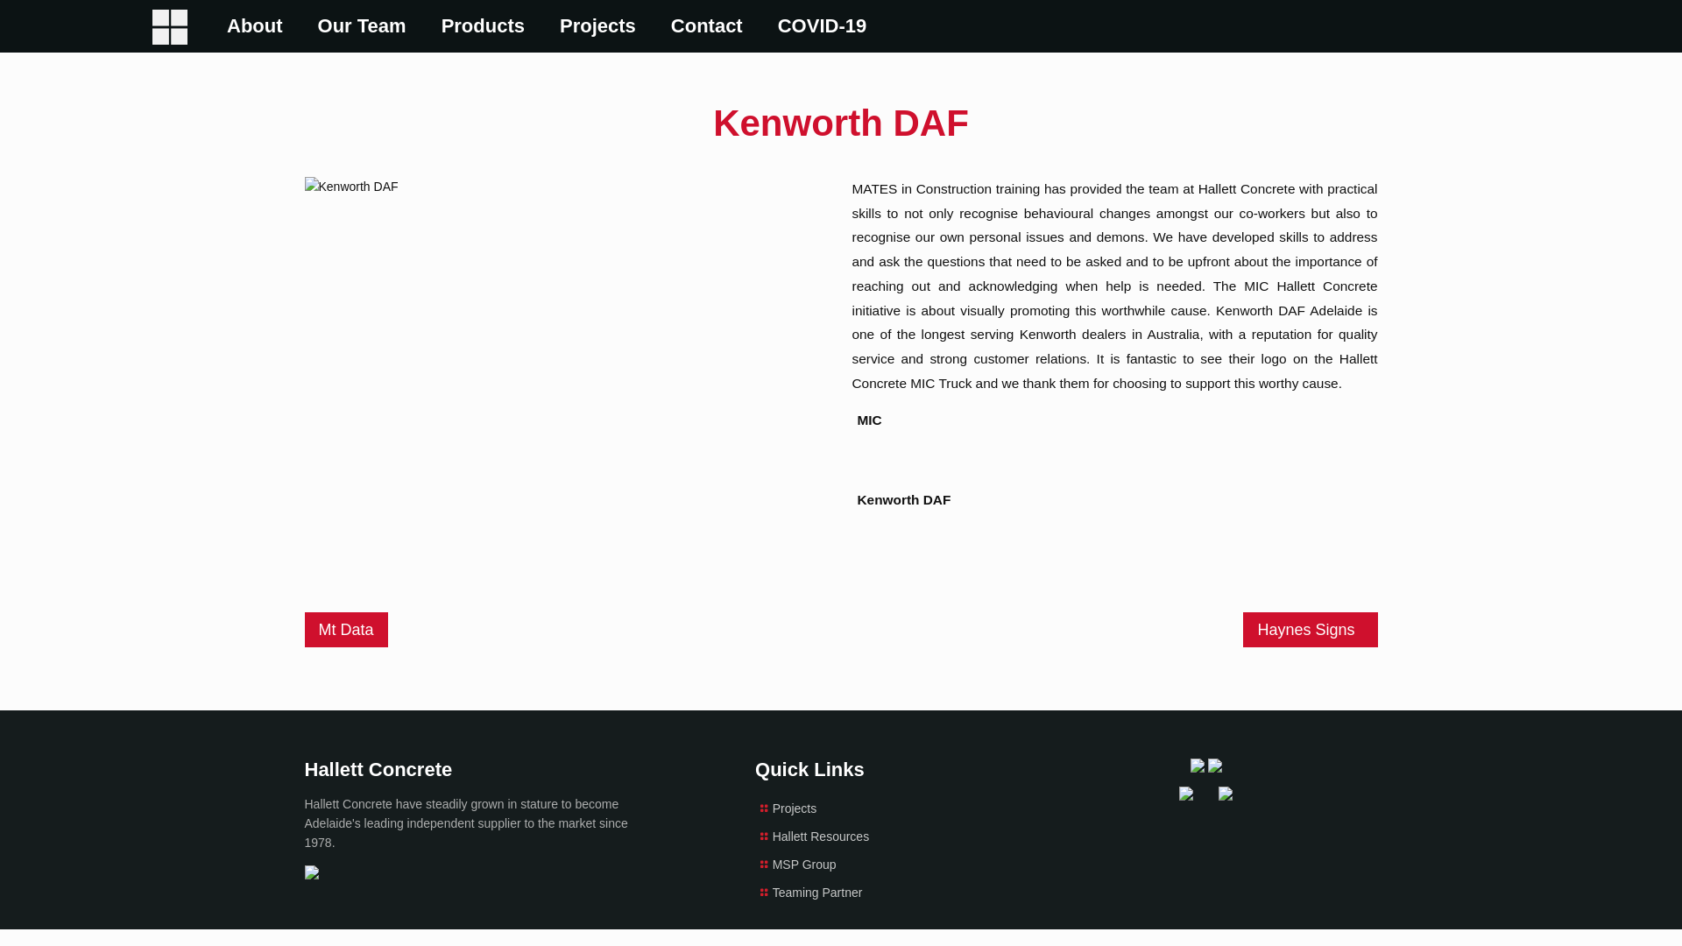 The image size is (1682, 946). I want to click on Products, so click(484, 26).